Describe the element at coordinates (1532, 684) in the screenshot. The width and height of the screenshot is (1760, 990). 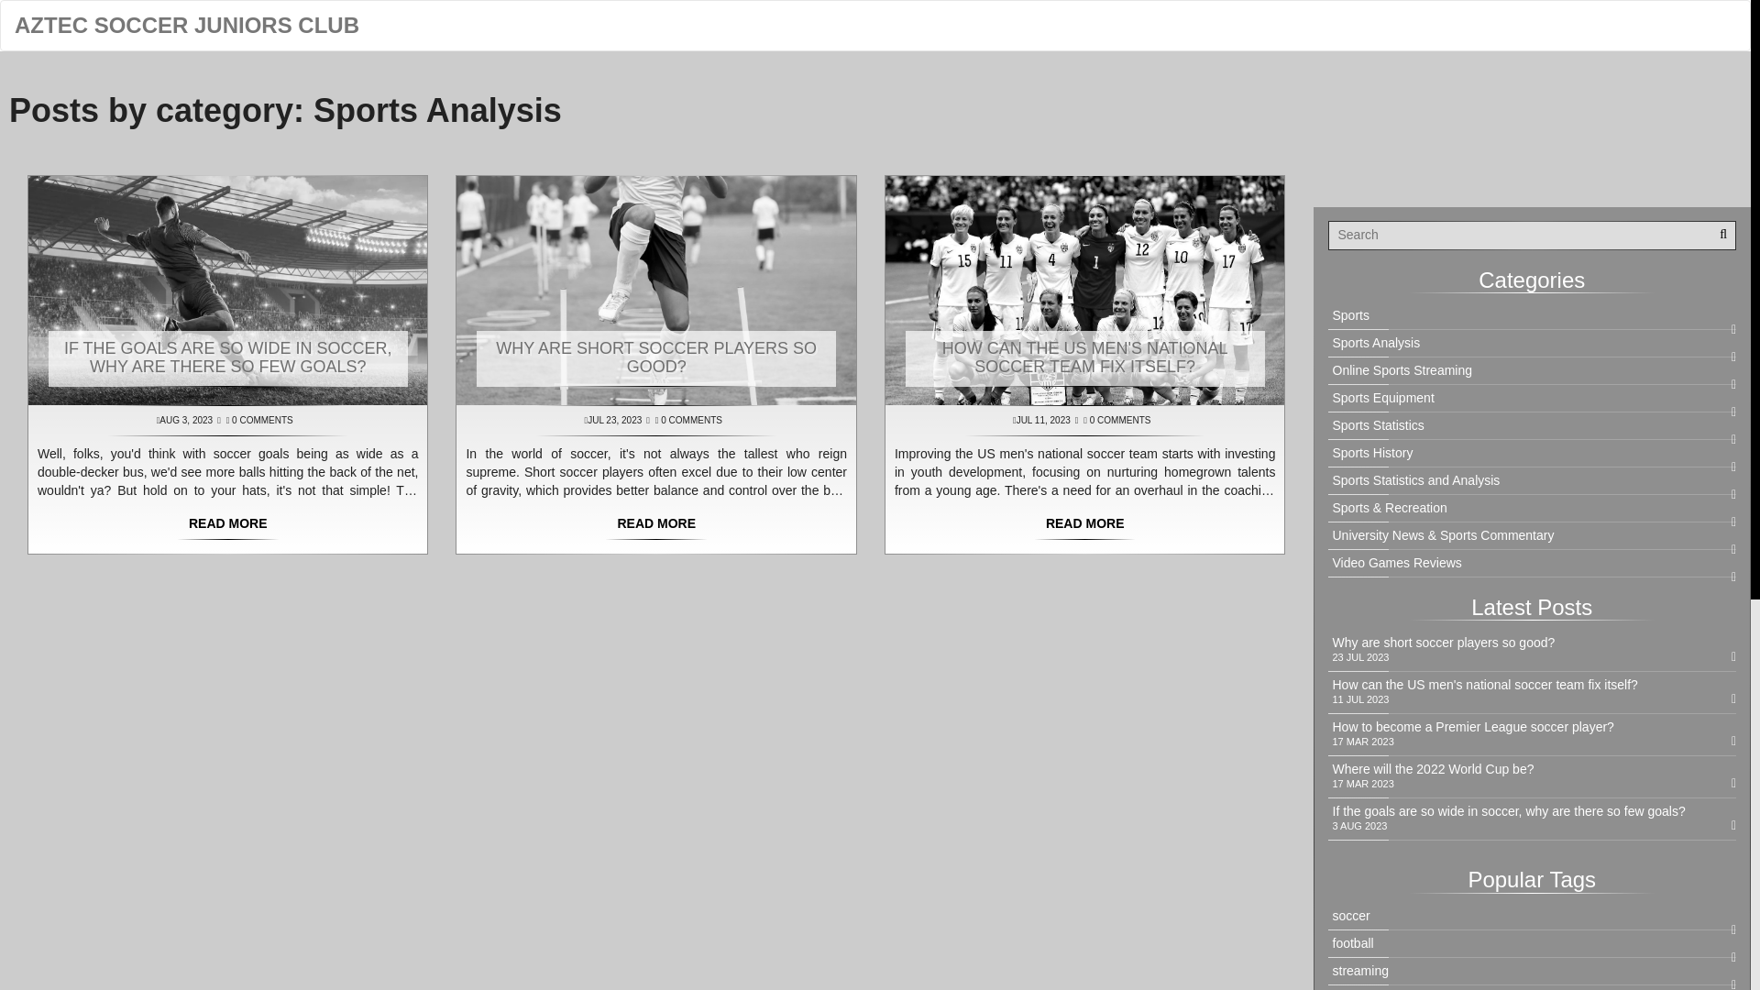
I see `How can the US men's national soccer team fix itself?` at that location.